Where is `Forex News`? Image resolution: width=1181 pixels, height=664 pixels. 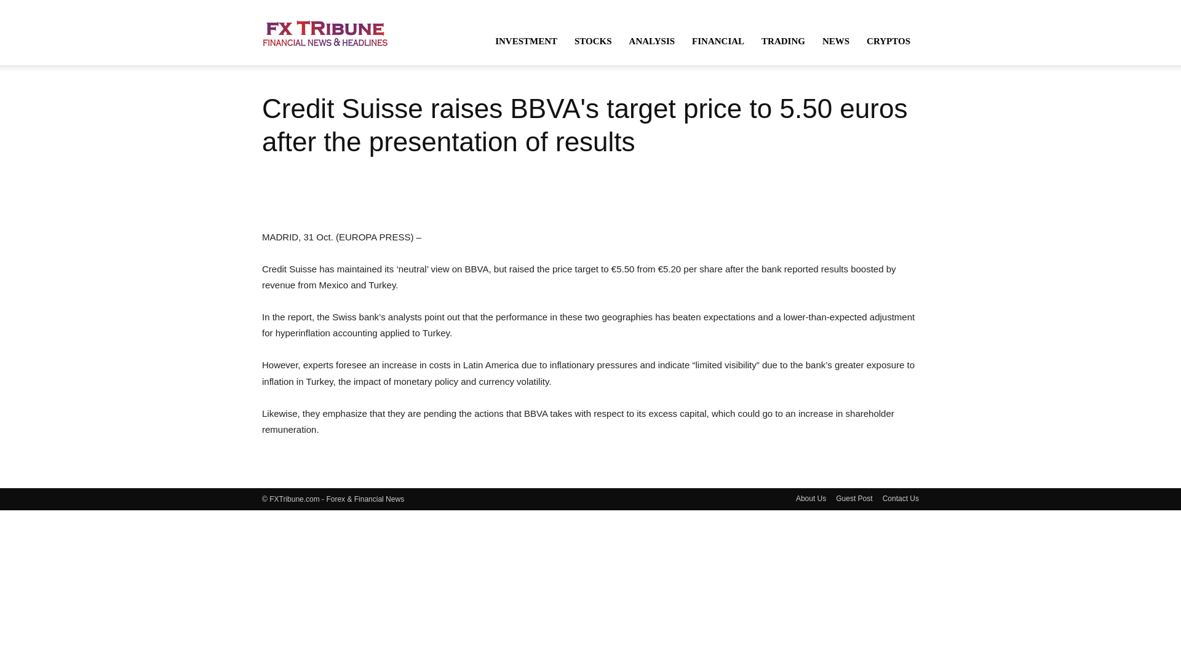 Forex News is located at coordinates (325, 32).